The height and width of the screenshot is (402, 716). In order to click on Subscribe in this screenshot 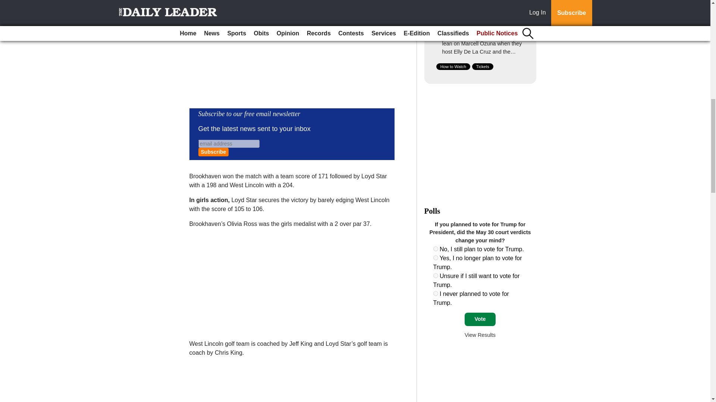, I will do `click(213, 152)`.